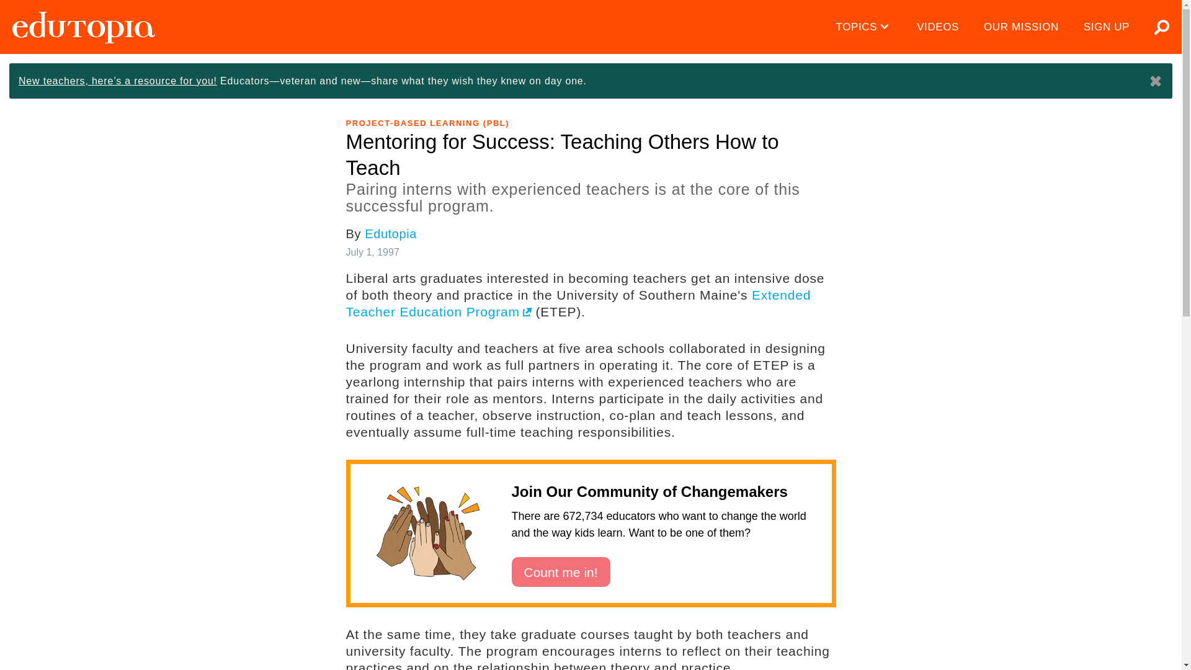 Image resolution: width=1191 pixels, height=670 pixels. Describe the element at coordinates (578, 303) in the screenshot. I see `Extended Teacher Education Program` at that location.